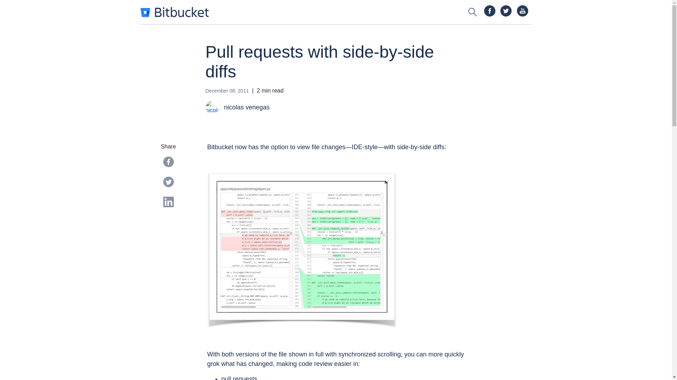 This screenshot has width=677, height=380. Describe the element at coordinates (523, 11) in the screenshot. I see `Atlassian on YouTube` at that location.